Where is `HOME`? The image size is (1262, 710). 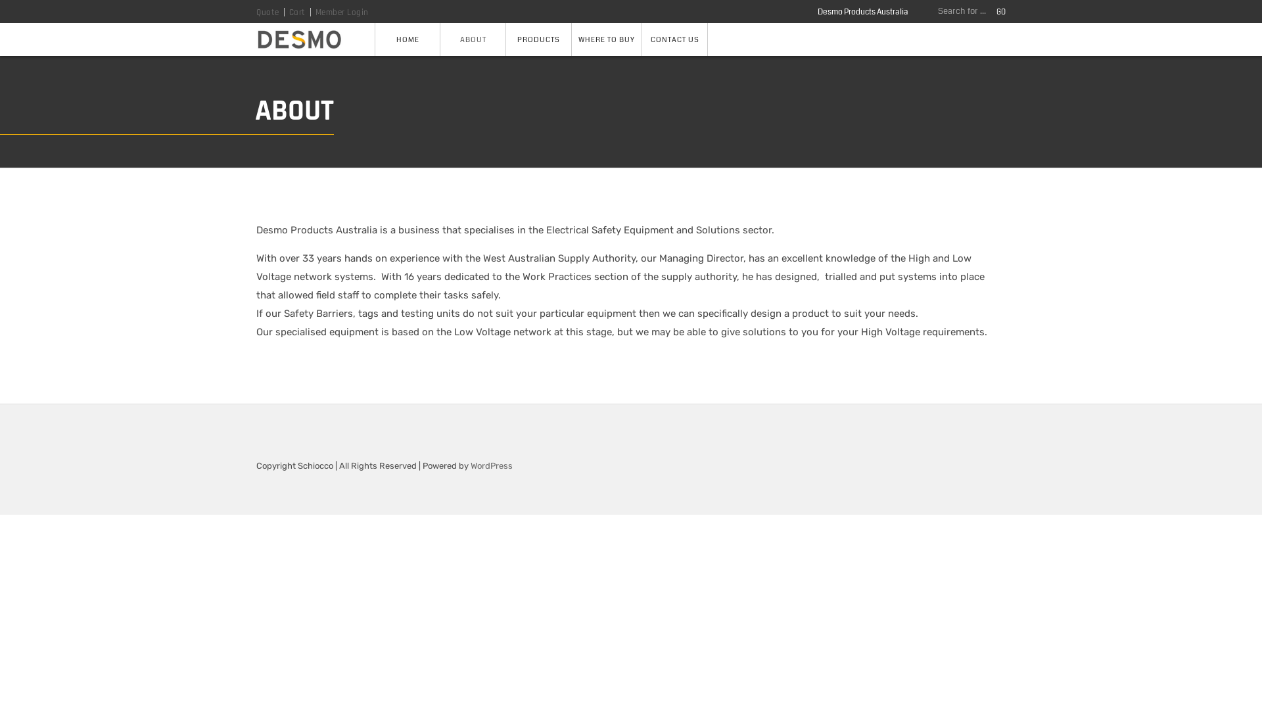
HOME is located at coordinates (408, 39).